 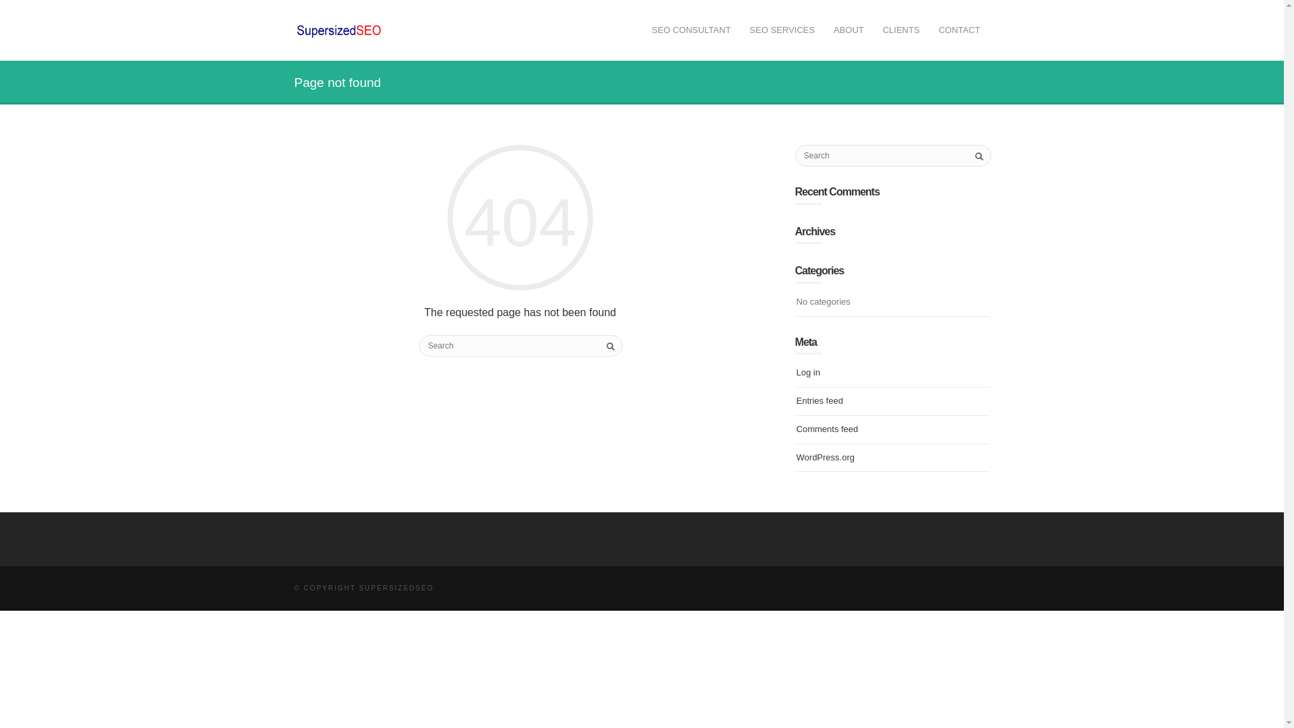 I want to click on Comments feed, so click(x=828, y=429).